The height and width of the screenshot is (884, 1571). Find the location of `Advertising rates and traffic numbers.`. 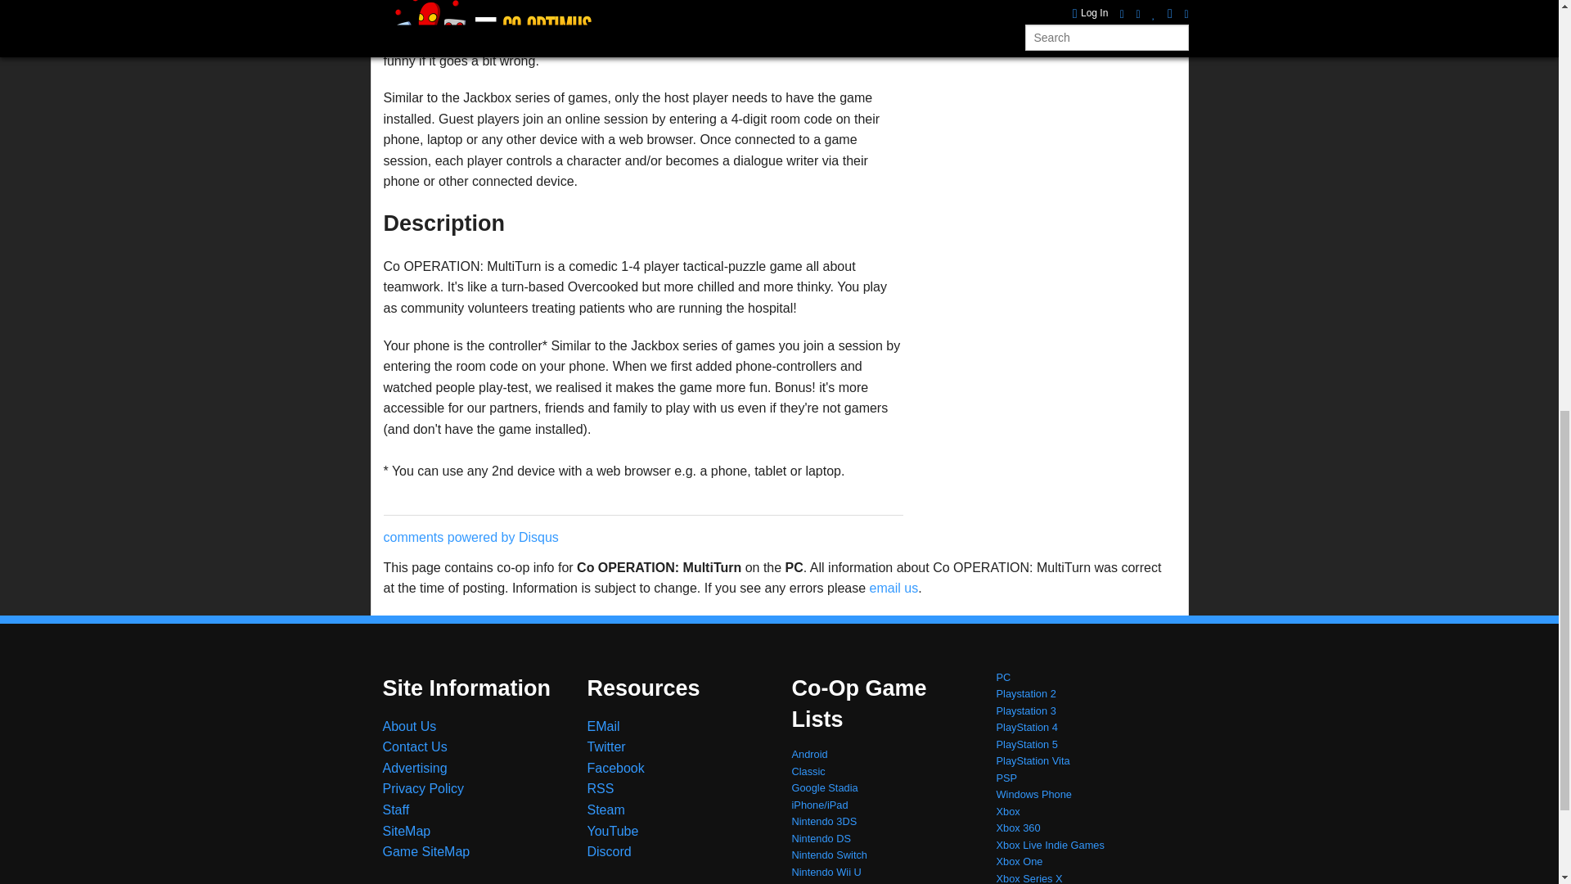

Advertising rates and traffic numbers. is located at coordinates (416, 768).